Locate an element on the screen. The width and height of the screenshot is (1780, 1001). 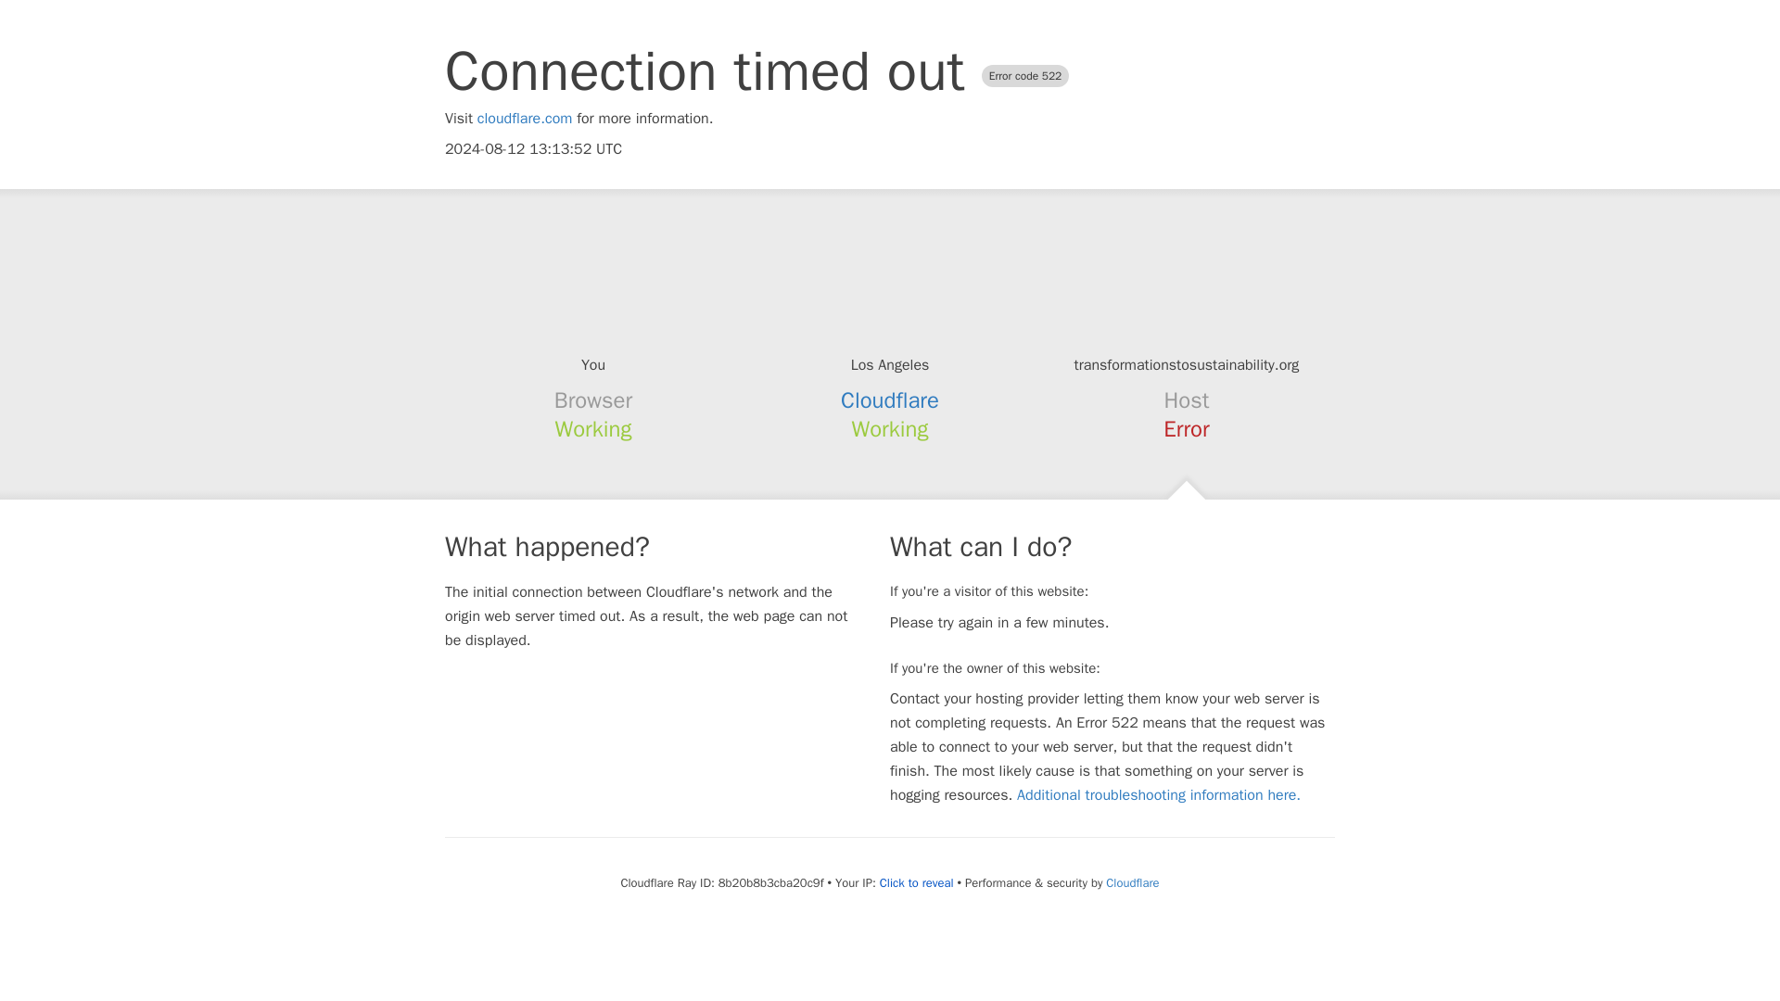
Additional troubleshooting information here. is located at coordinates (1159, 795).